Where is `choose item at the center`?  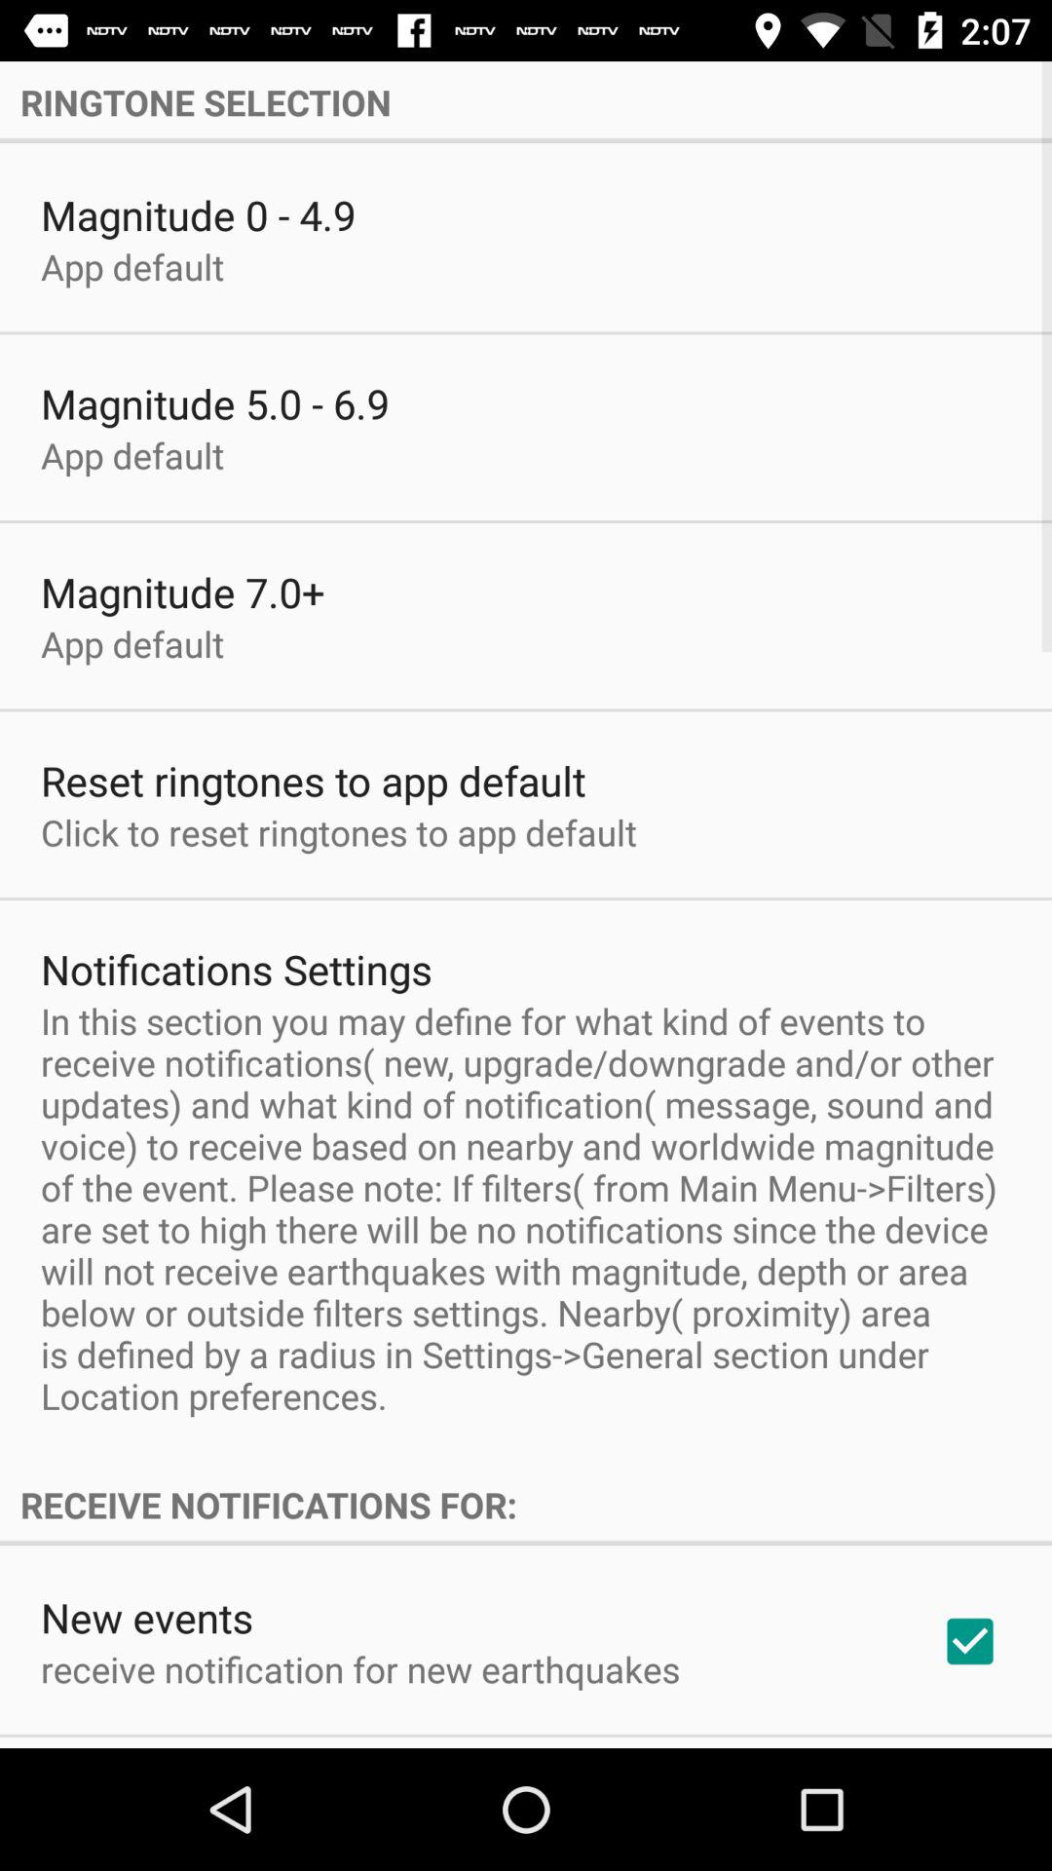
choose item at the center is located at coordinates (526, 1208).